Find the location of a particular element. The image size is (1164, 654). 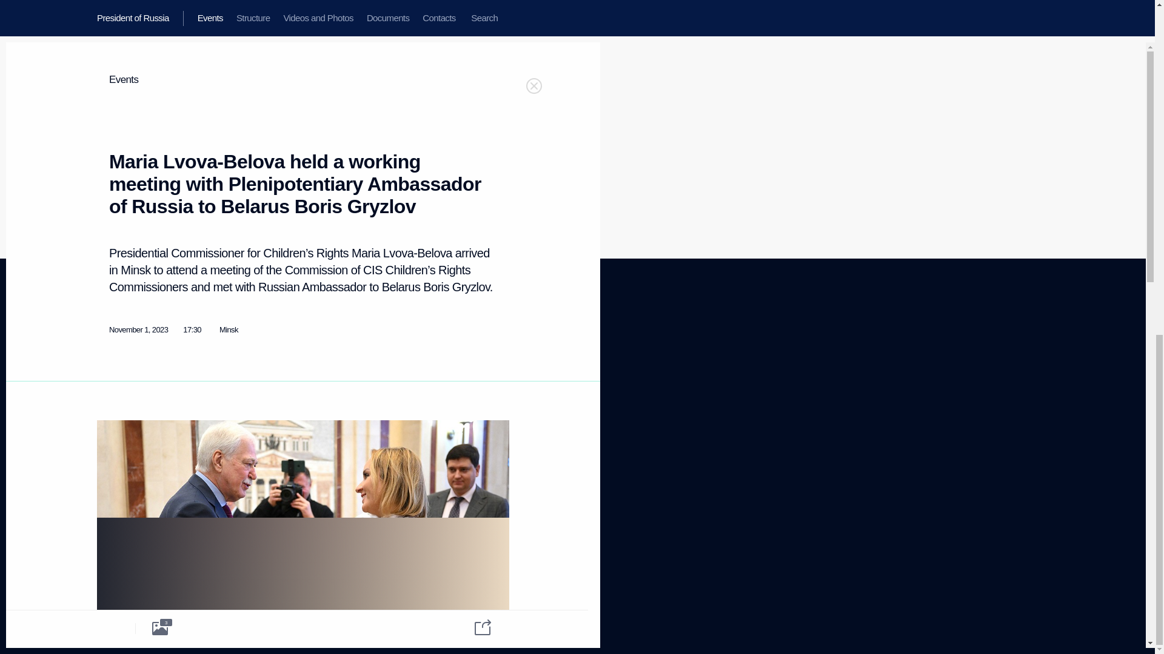

Videos and Photos is located at coordinates (127, 383).